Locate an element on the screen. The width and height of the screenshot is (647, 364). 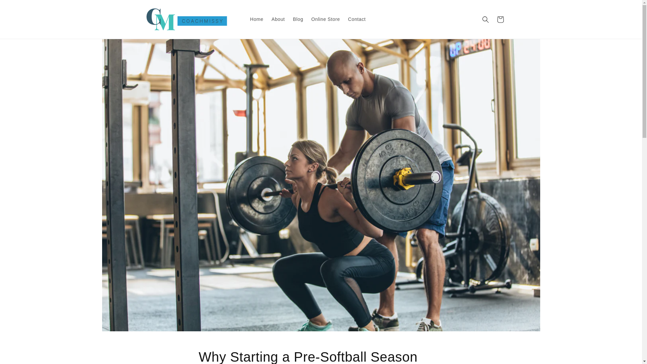
Contact is located at coordinates (357, 19).